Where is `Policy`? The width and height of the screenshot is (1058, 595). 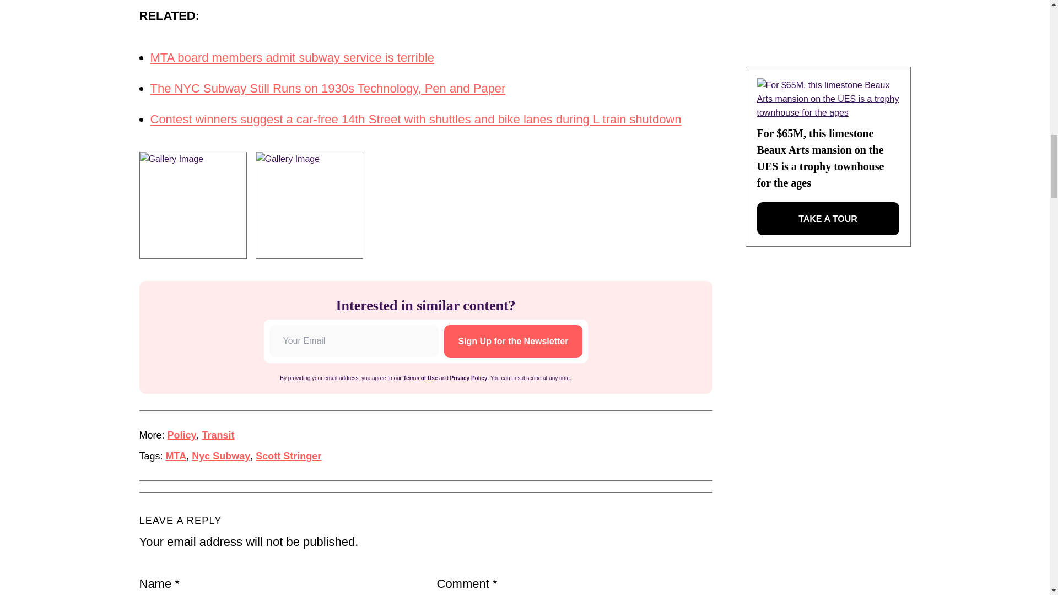 Policy is located at coordinates (182, 435).